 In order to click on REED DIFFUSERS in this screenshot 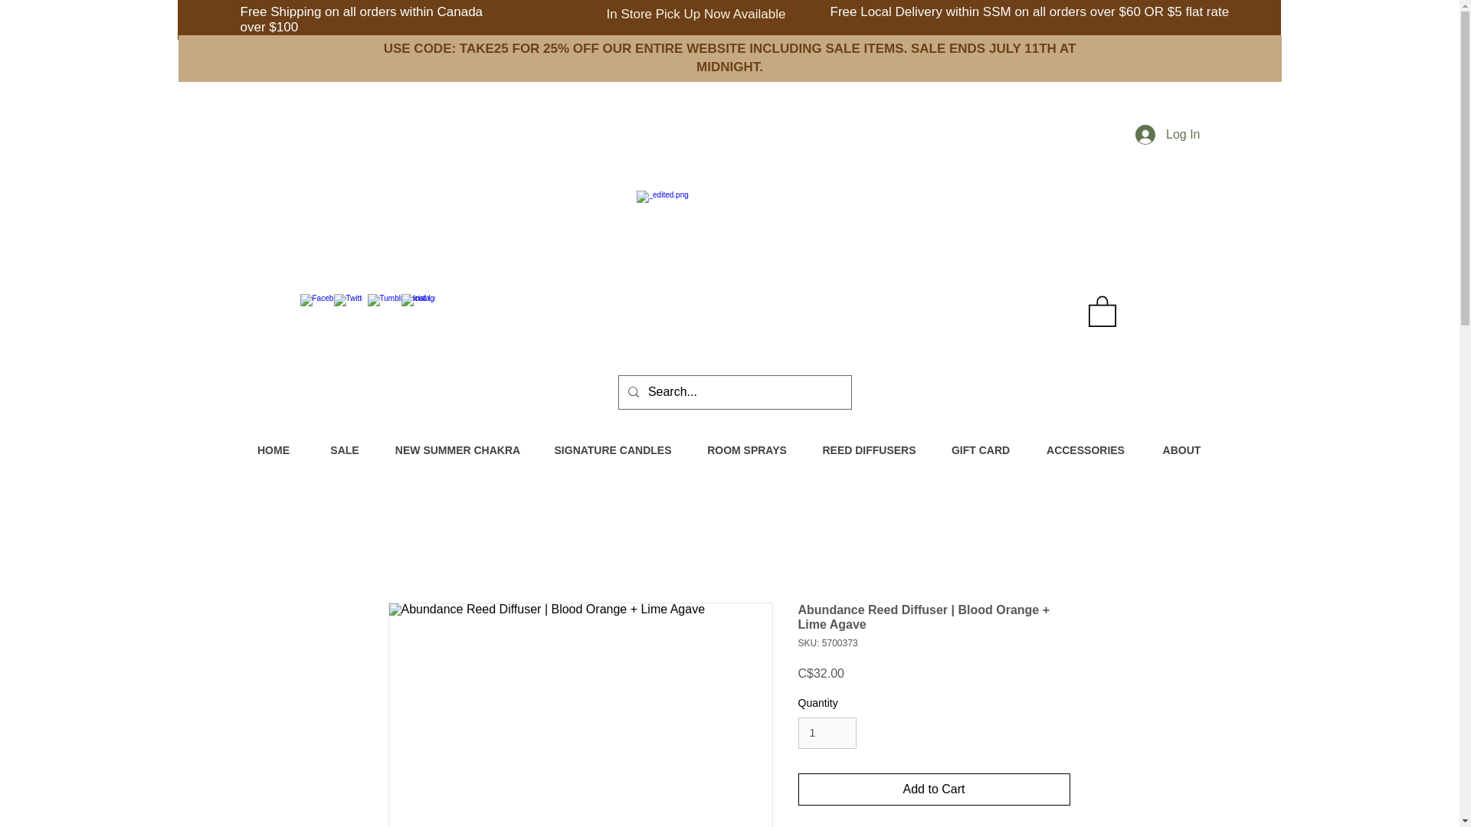, I will do `click(869, 450)`.